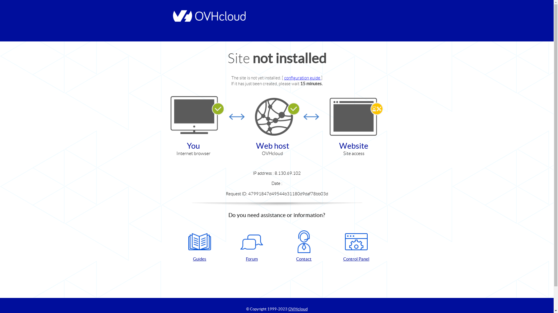 This screenshot has width=558, height=313. I want to click on OVHcloud, so click(298, 309).